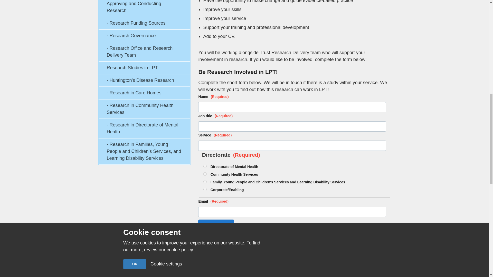 The height and width of the screenshot is (277, 493). What do you see at coordinates (205, 166) in the screenshot?
I see `Directorate of Mental Health` at bounding box center [205, 166].